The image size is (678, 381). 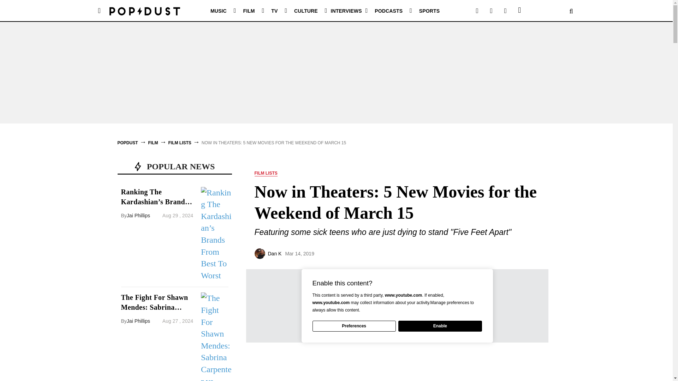 What do you see at coordinates (249, 11) in the screenshot?
I see `FILM` at bounding box center [249, 11].